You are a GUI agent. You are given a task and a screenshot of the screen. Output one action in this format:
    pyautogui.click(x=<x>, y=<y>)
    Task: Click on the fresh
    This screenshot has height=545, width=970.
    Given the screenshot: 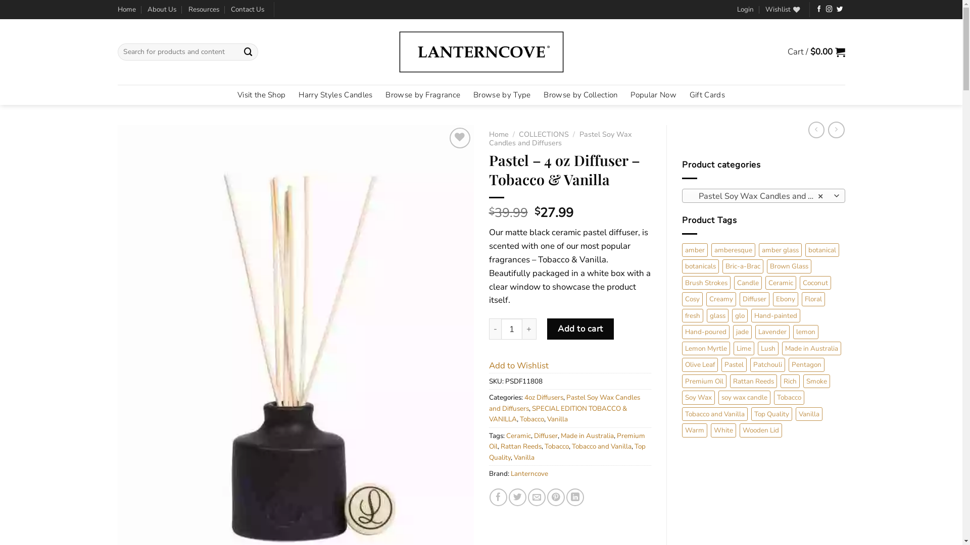 What is the action you would take?
    pyautogui.click(x=693, y=316)
    